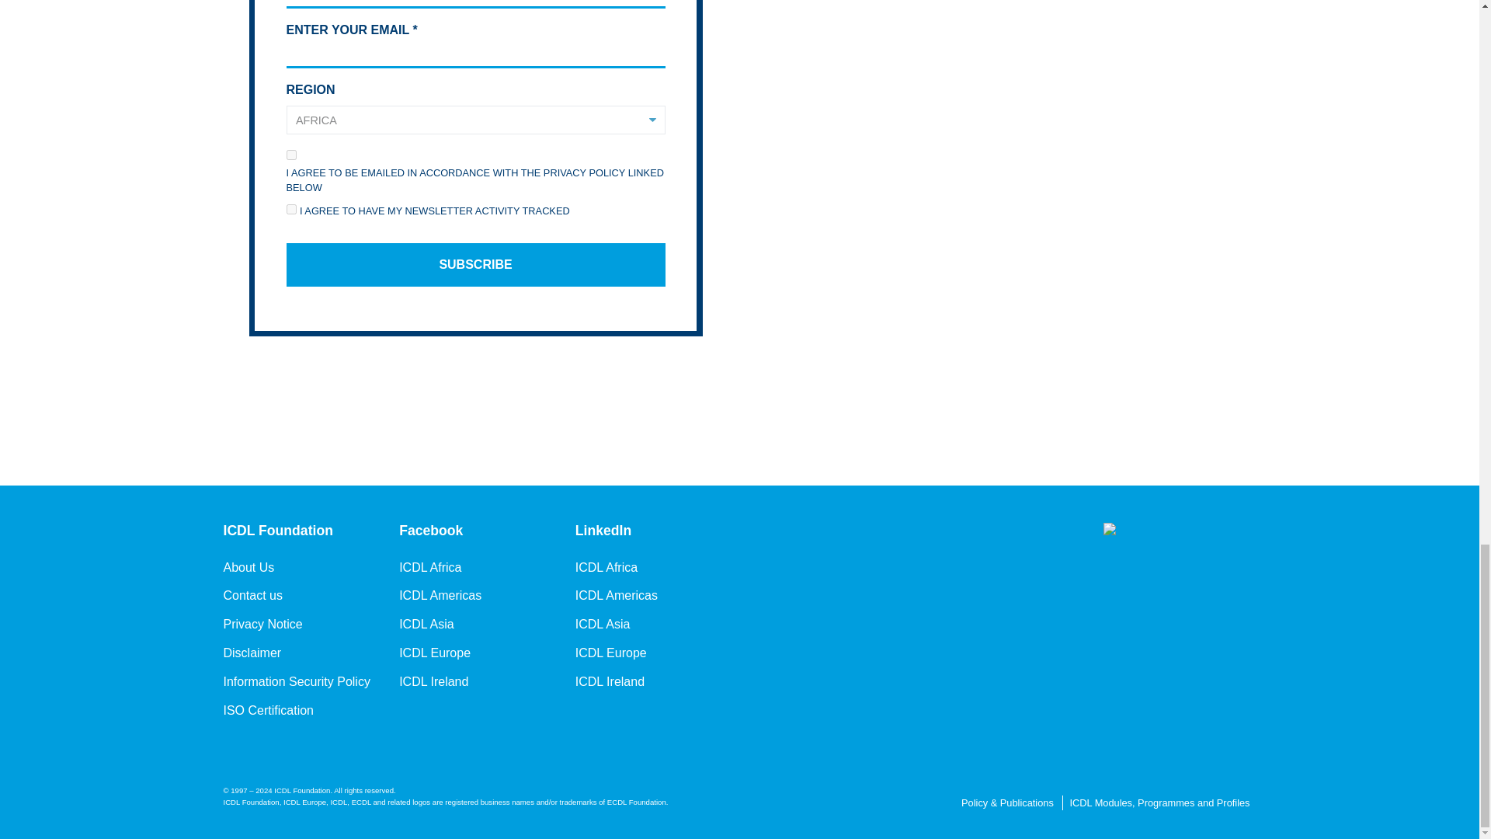 The width and height of the screenshot is (1491, 839). Describe the element at coordinates (606, 568) in the screenshot. I see `ICDL Africa` at that location.